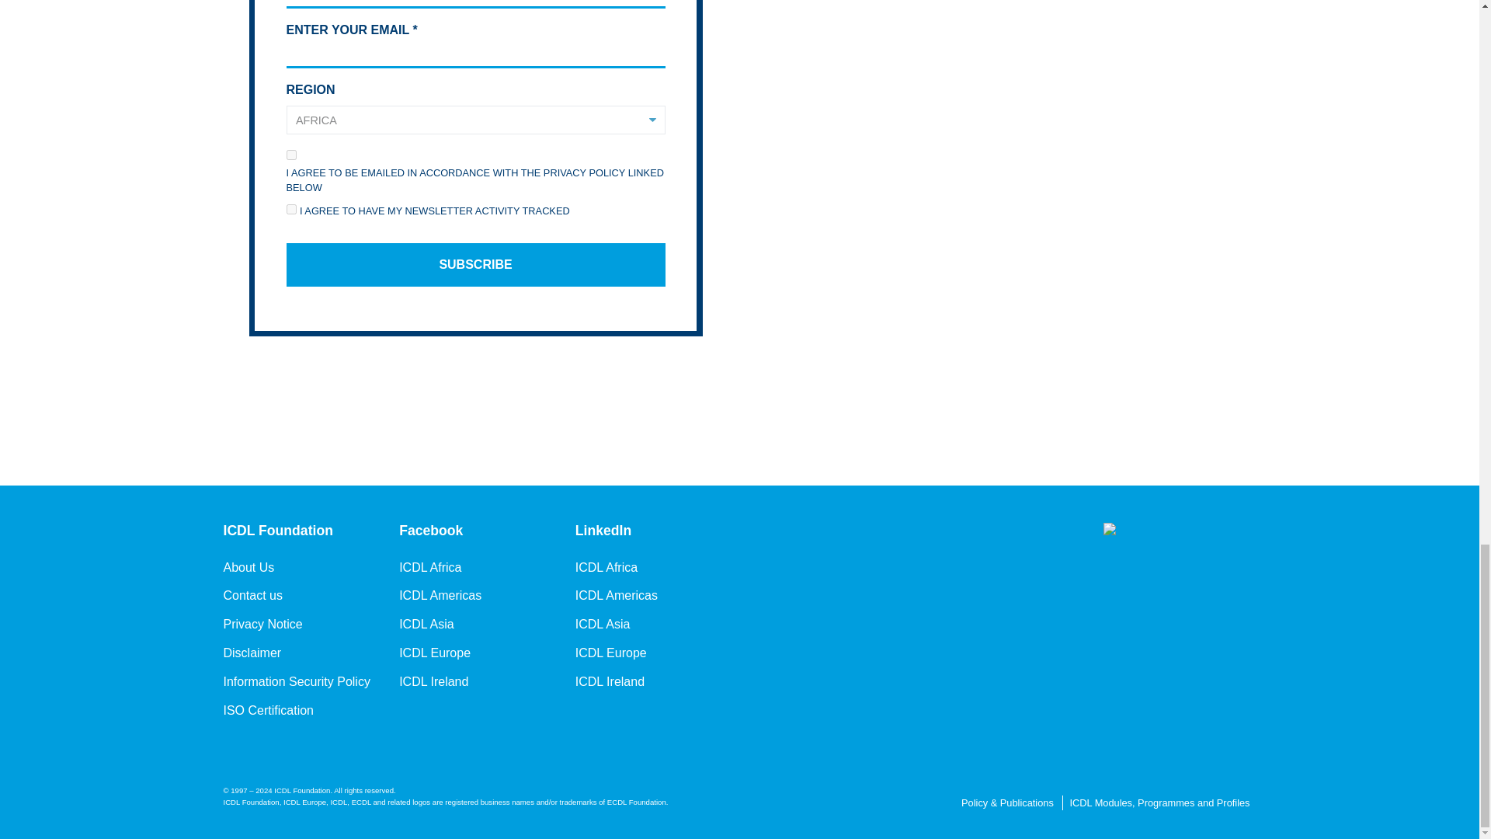 The width and height of the screenshot is (1491, 839). Describe the element at coordinates (606, 568) in the screenshot. I see `ICDL Africa` at that location.